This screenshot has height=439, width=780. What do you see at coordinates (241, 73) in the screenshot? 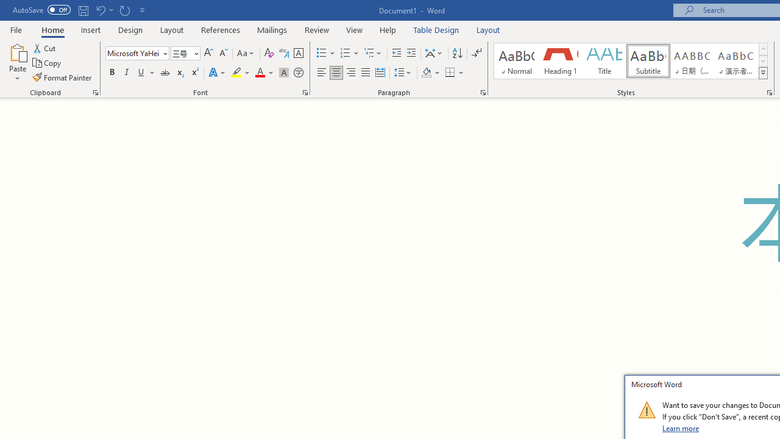
I see `Text Highlight Color` at bounding box center [241, 73].